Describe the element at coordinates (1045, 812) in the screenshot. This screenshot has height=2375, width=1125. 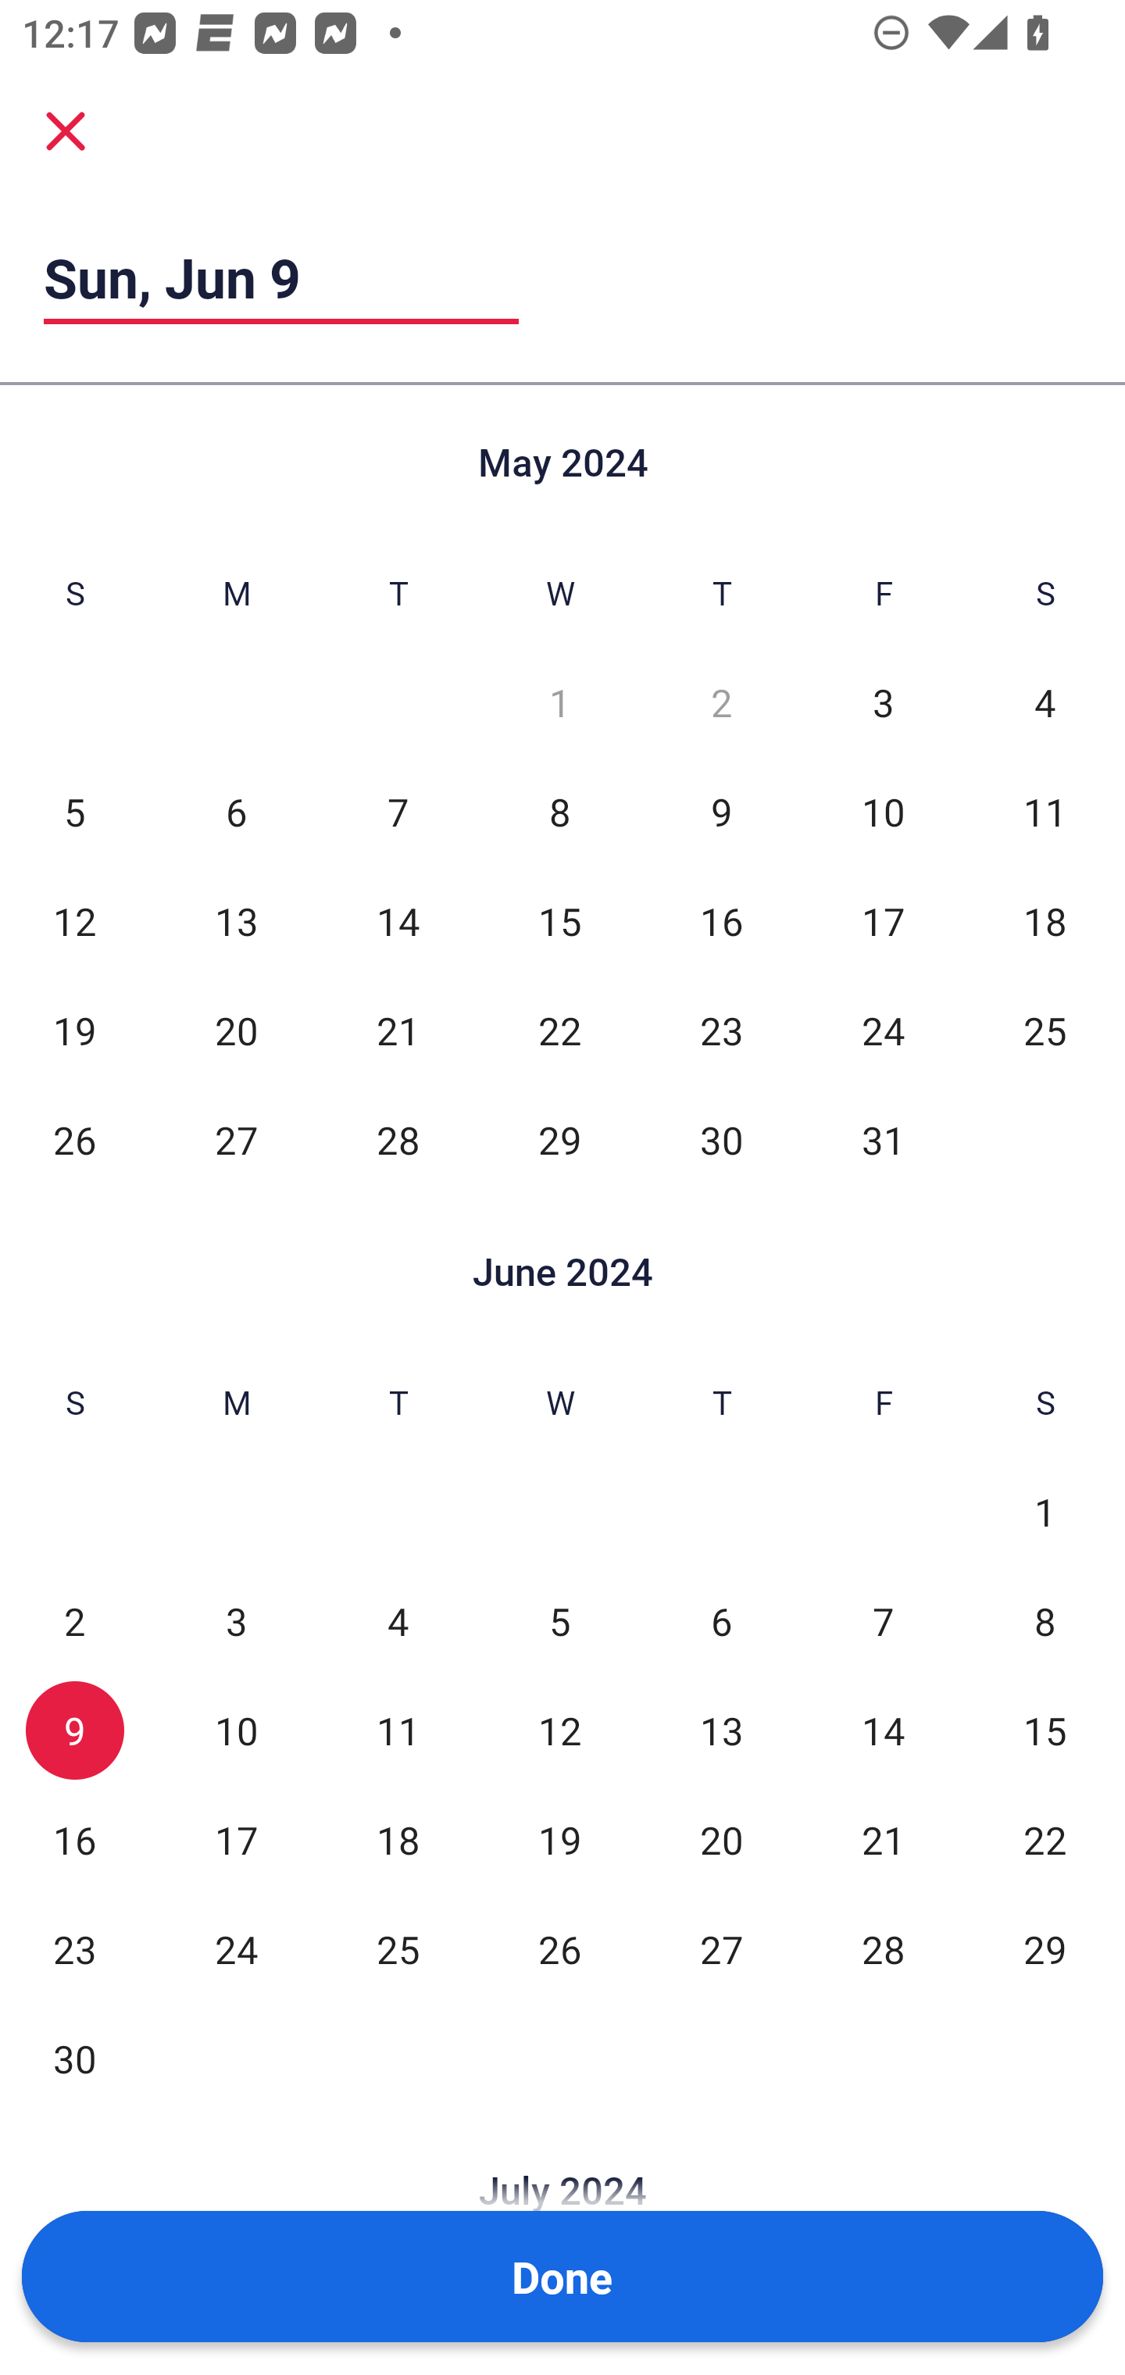
I see `11 Sat, May 11, Not Selected` at that location.